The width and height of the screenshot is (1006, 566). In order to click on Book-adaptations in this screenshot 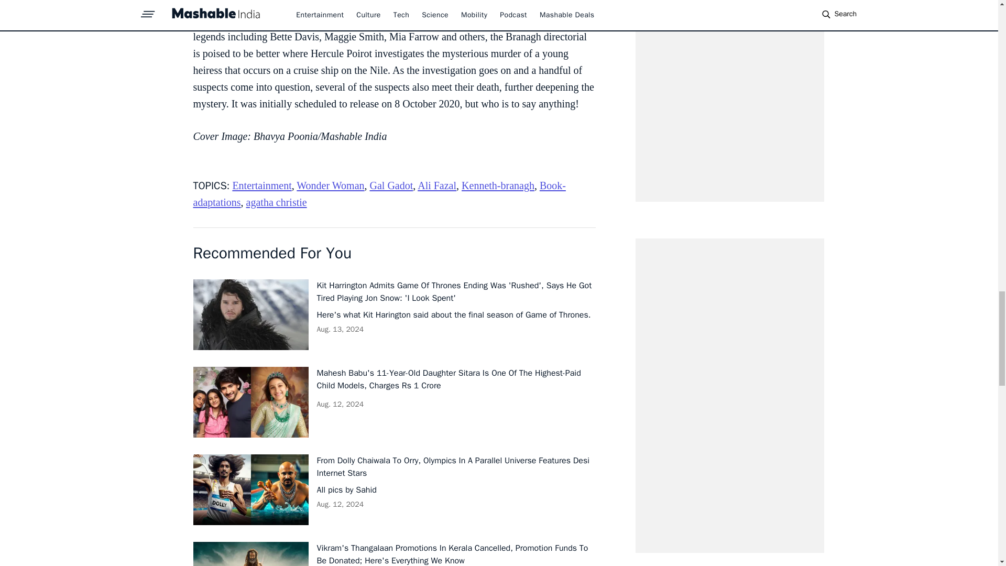, I will do `click(379, 194)`.